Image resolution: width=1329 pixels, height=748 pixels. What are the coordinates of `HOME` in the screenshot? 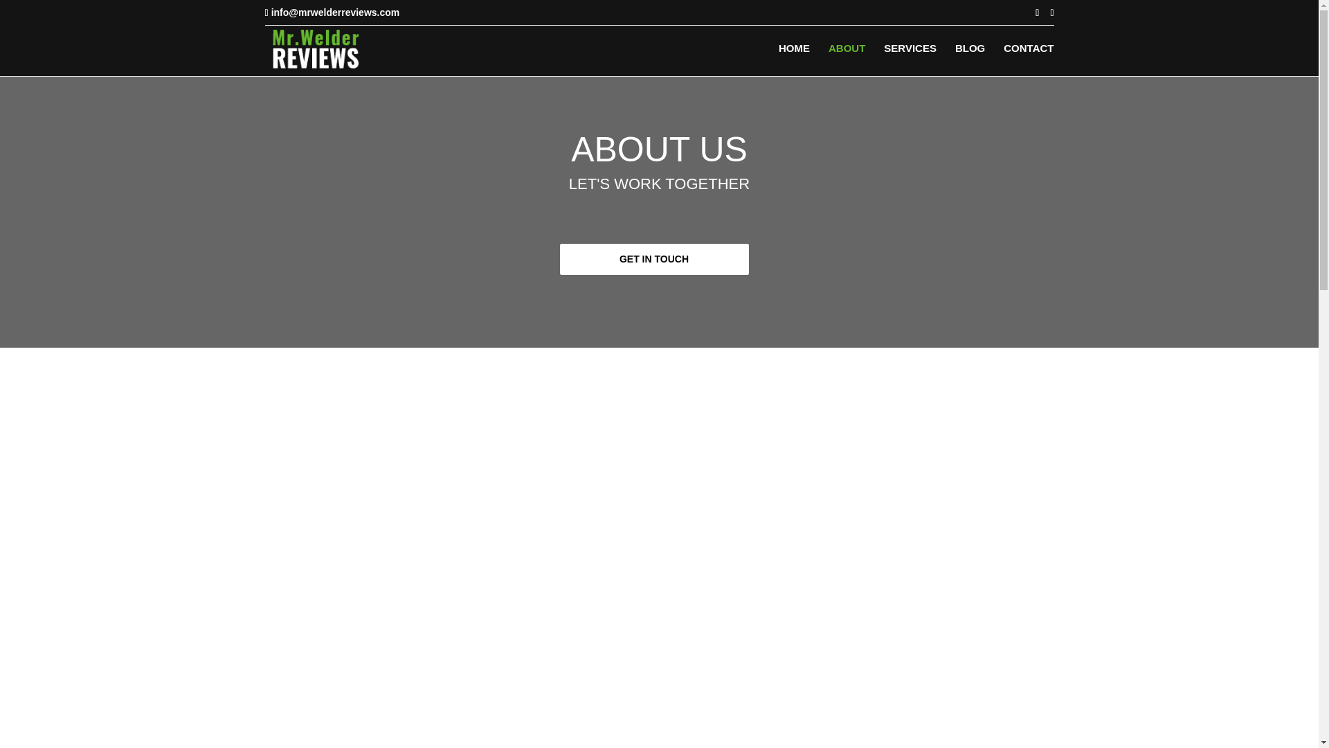 It's located at (794, 60).